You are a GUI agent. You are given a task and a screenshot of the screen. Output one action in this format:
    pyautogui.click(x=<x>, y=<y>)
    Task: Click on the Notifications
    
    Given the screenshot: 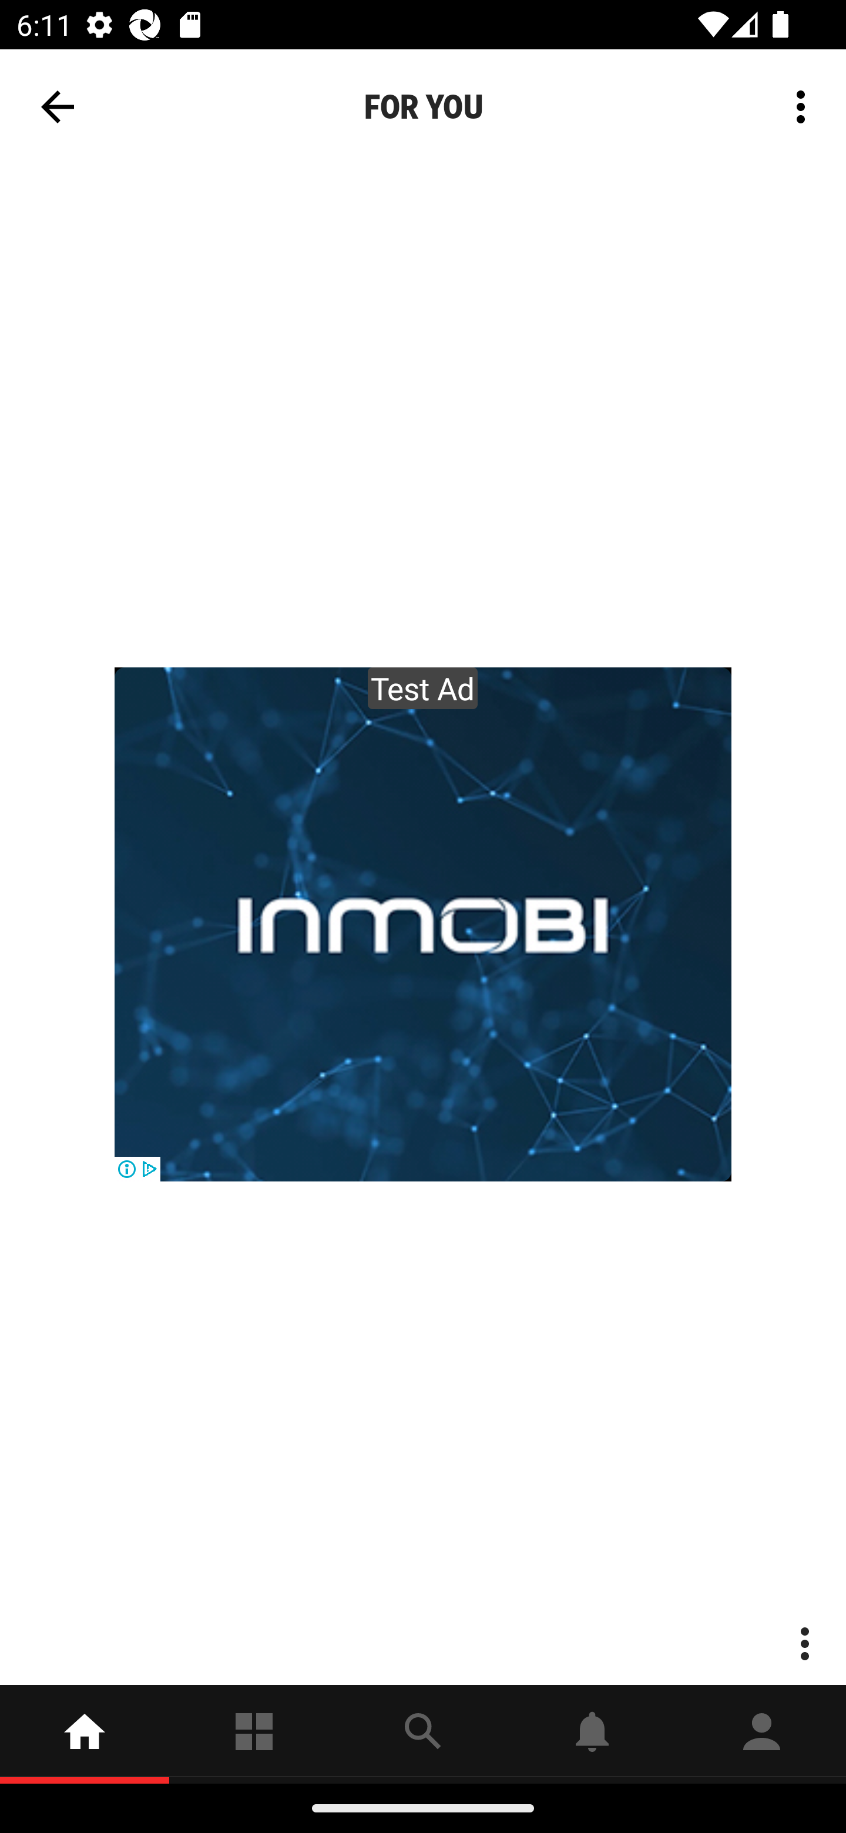 What is the action you would take?
    pyautogui.click(x=592, y=1734)
    